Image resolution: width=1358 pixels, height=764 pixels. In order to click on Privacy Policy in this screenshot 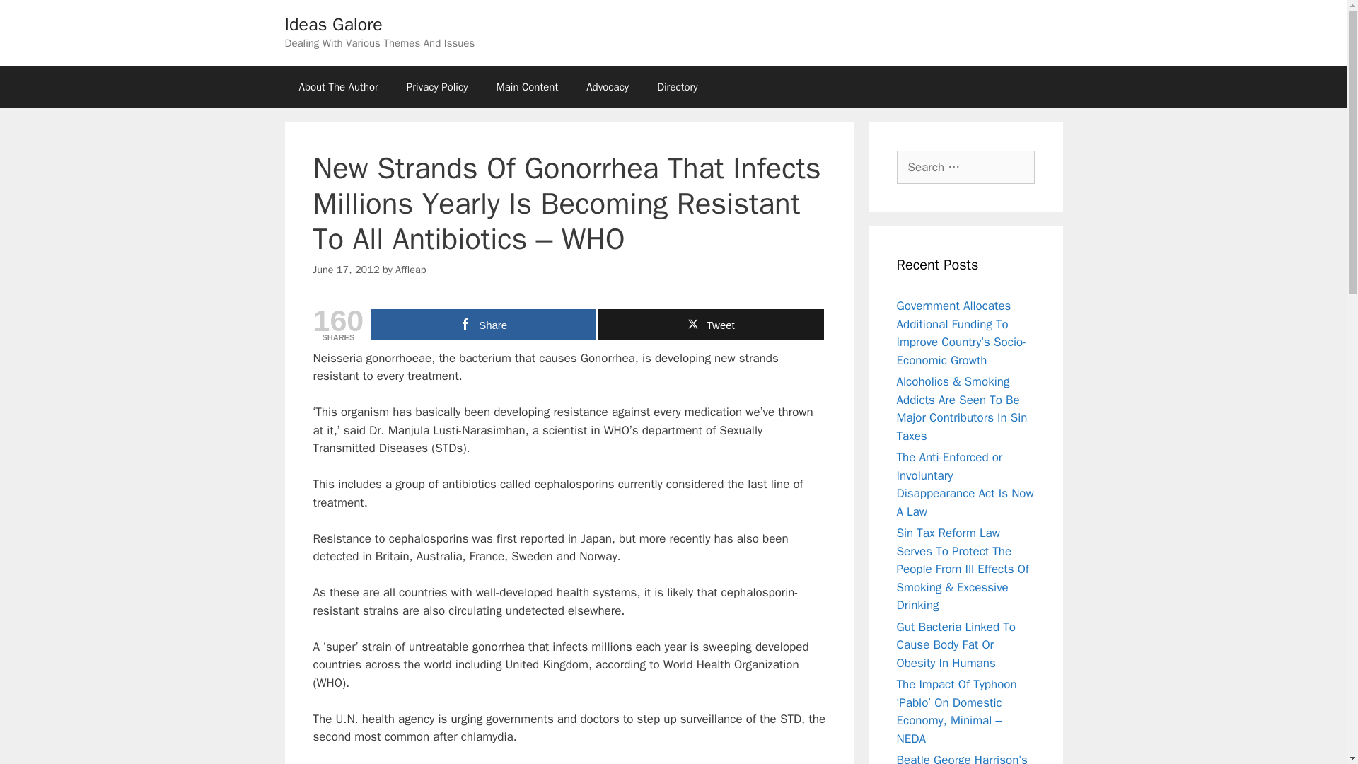, I will do `click(437, 86)`.